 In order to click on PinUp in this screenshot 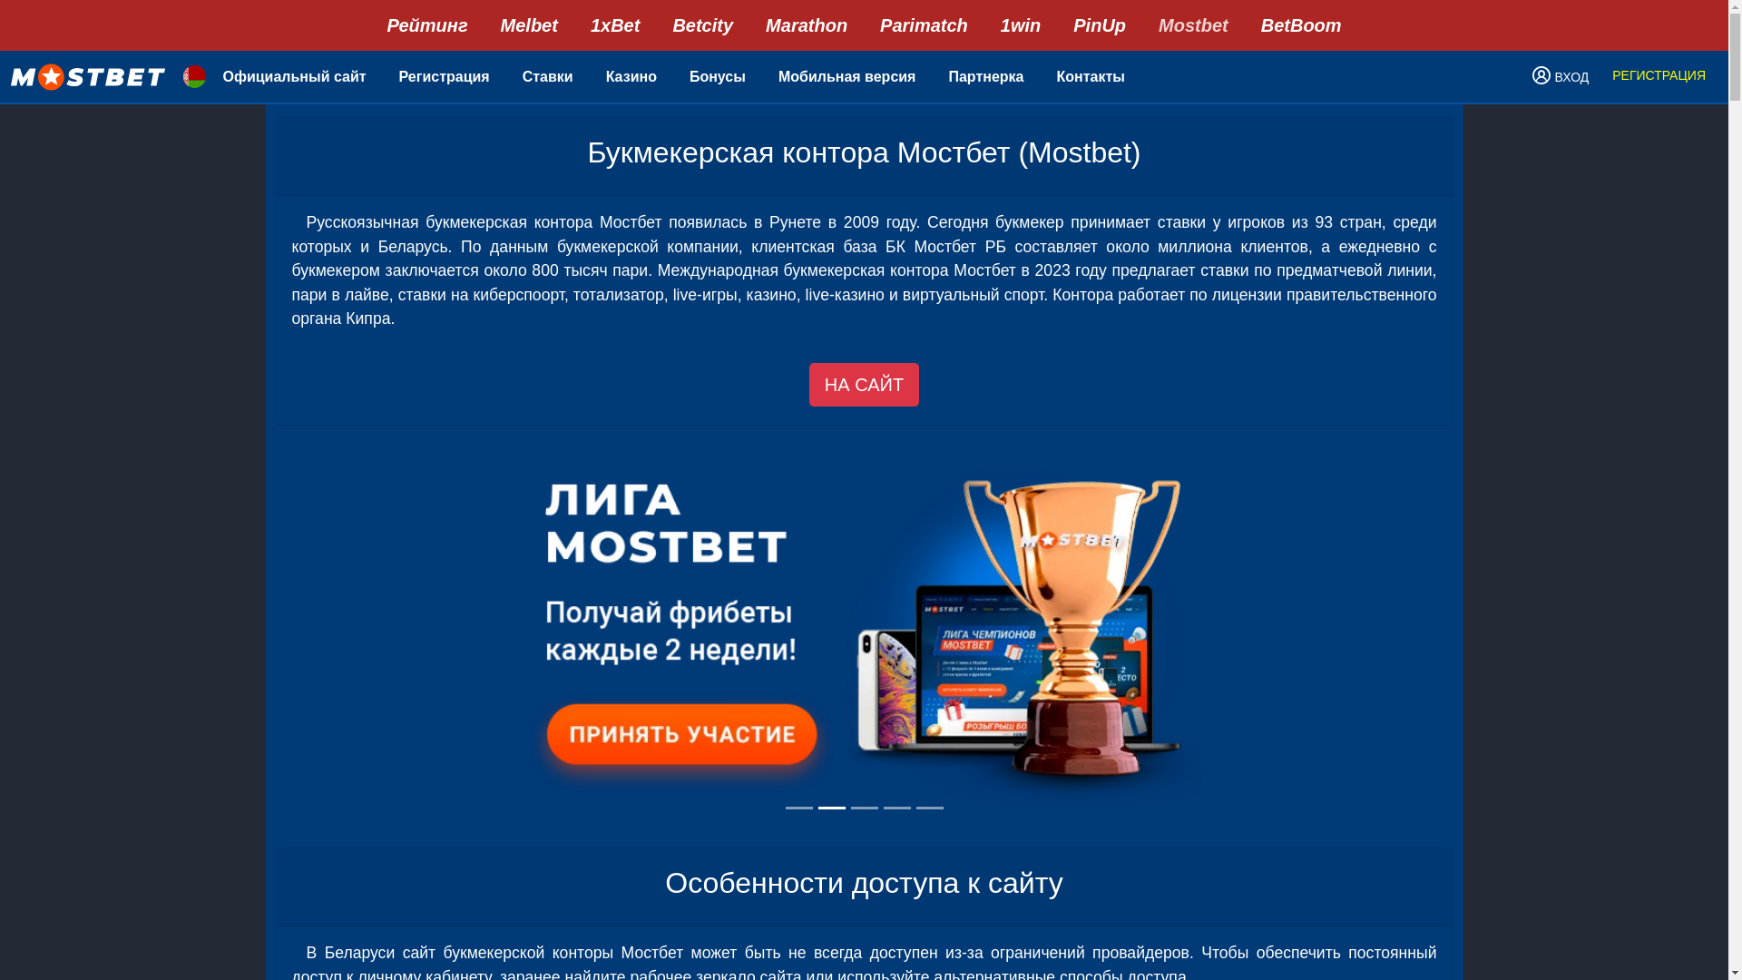, I will do `click(1100, 25)`.